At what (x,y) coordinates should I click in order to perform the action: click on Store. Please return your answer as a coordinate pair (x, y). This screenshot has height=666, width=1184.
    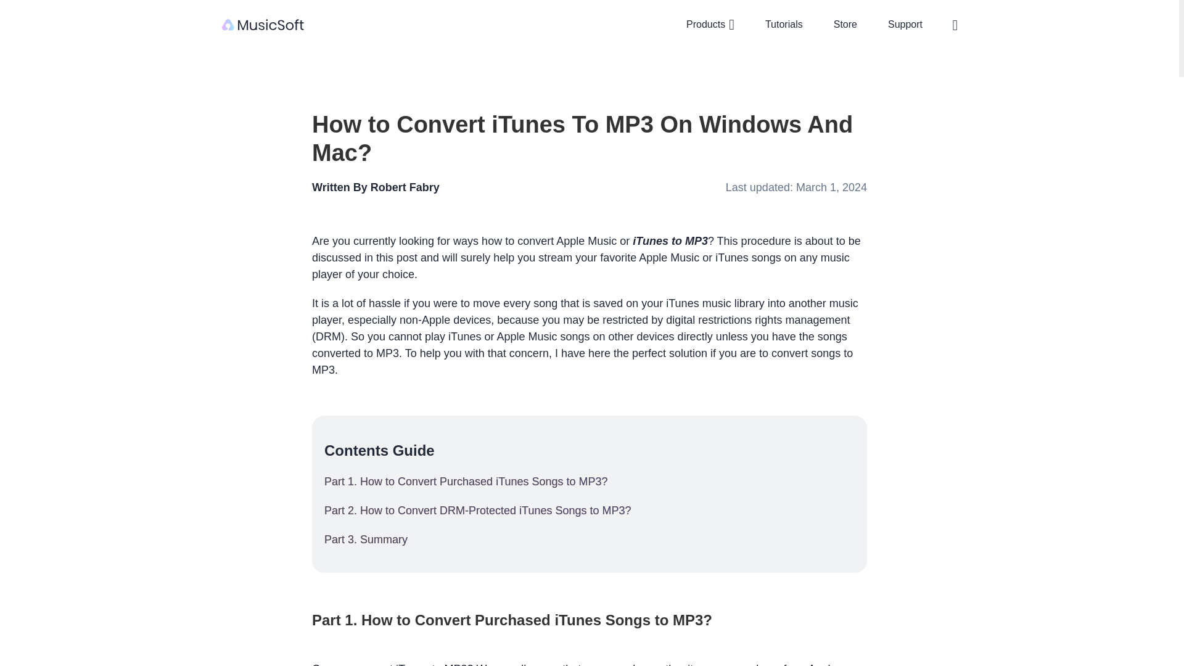
    Looking at the image, I should click on (845, 24).